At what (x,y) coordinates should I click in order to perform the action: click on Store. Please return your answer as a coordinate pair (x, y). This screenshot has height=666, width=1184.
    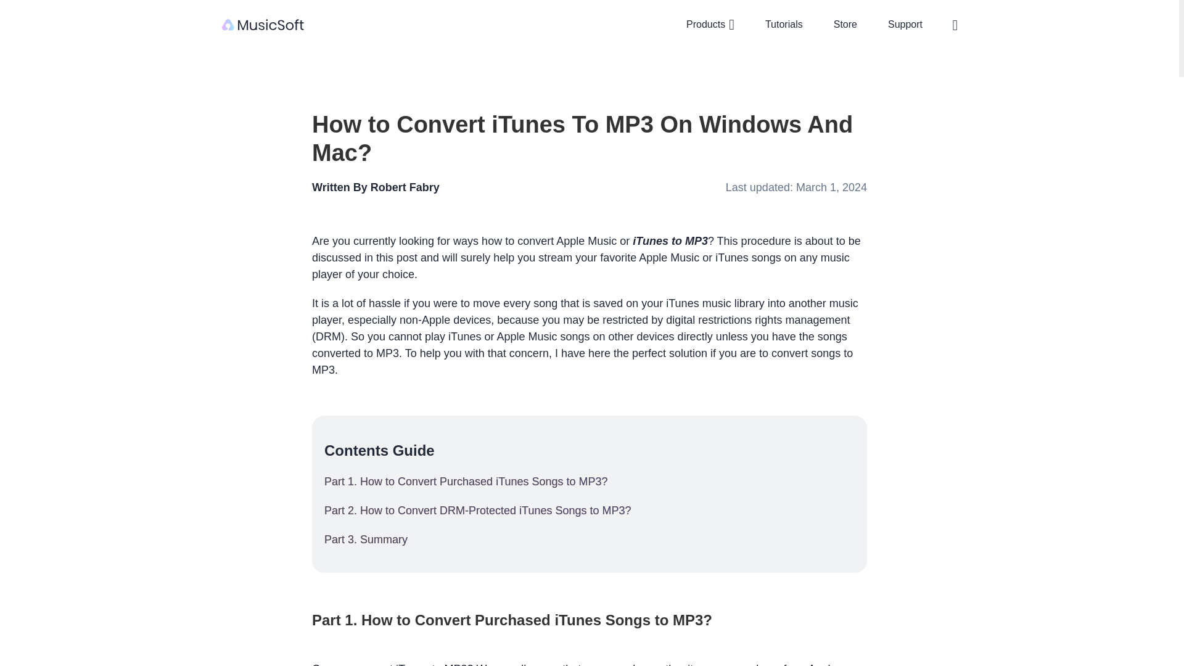
    Looking at the image, I should click on (845, 24).